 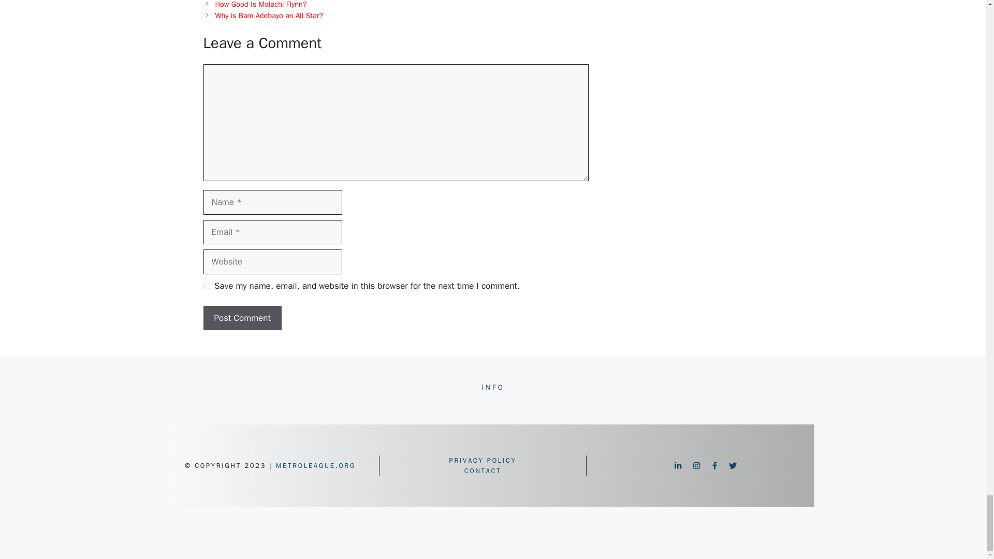 What do you see at coordinates (261, 4) in the screenshot?
I see `How Good Is Malachi Flynn?` at bounding box center [261, 4].